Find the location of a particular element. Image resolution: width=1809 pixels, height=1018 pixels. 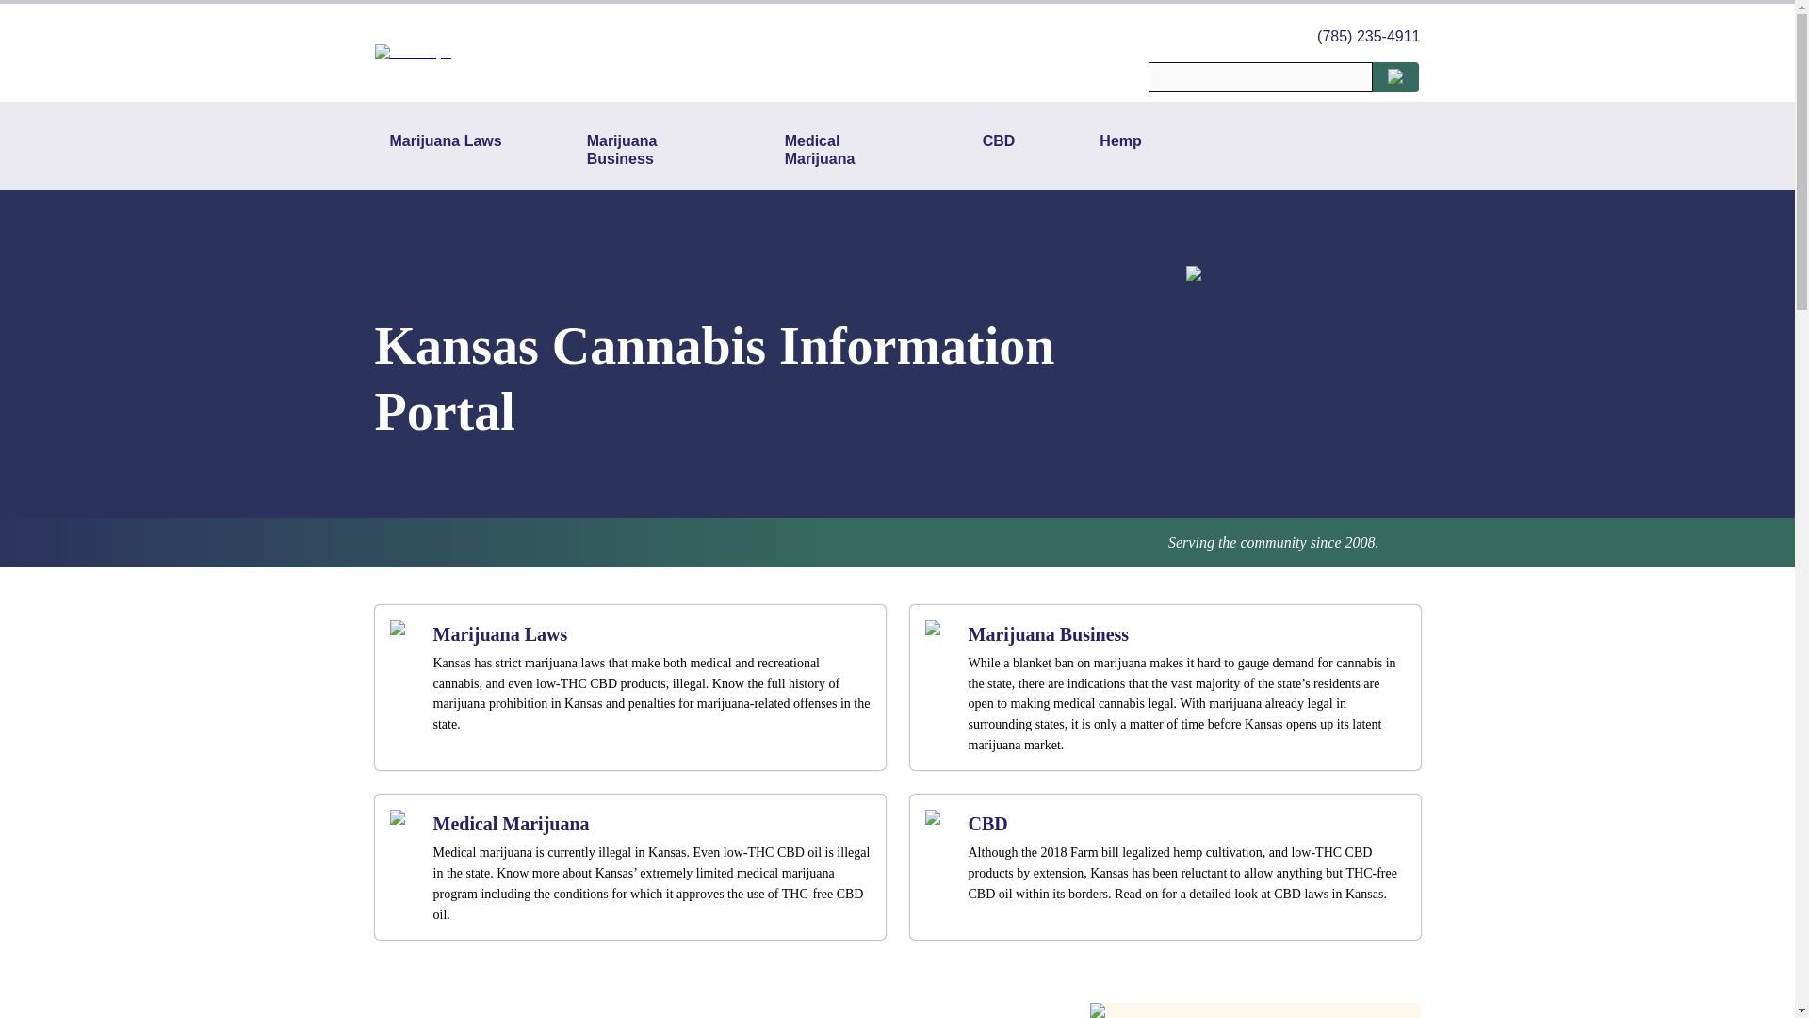

Medical Marijuana is located at coordinates (841, 149).